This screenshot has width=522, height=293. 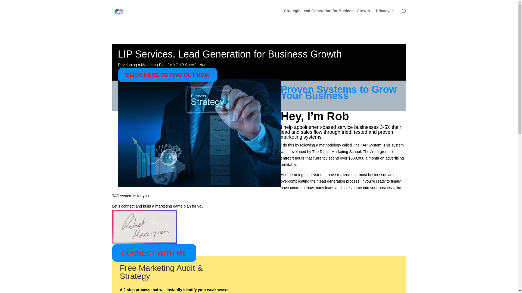 I want to click on Privacy, so click(x=386, y=15).